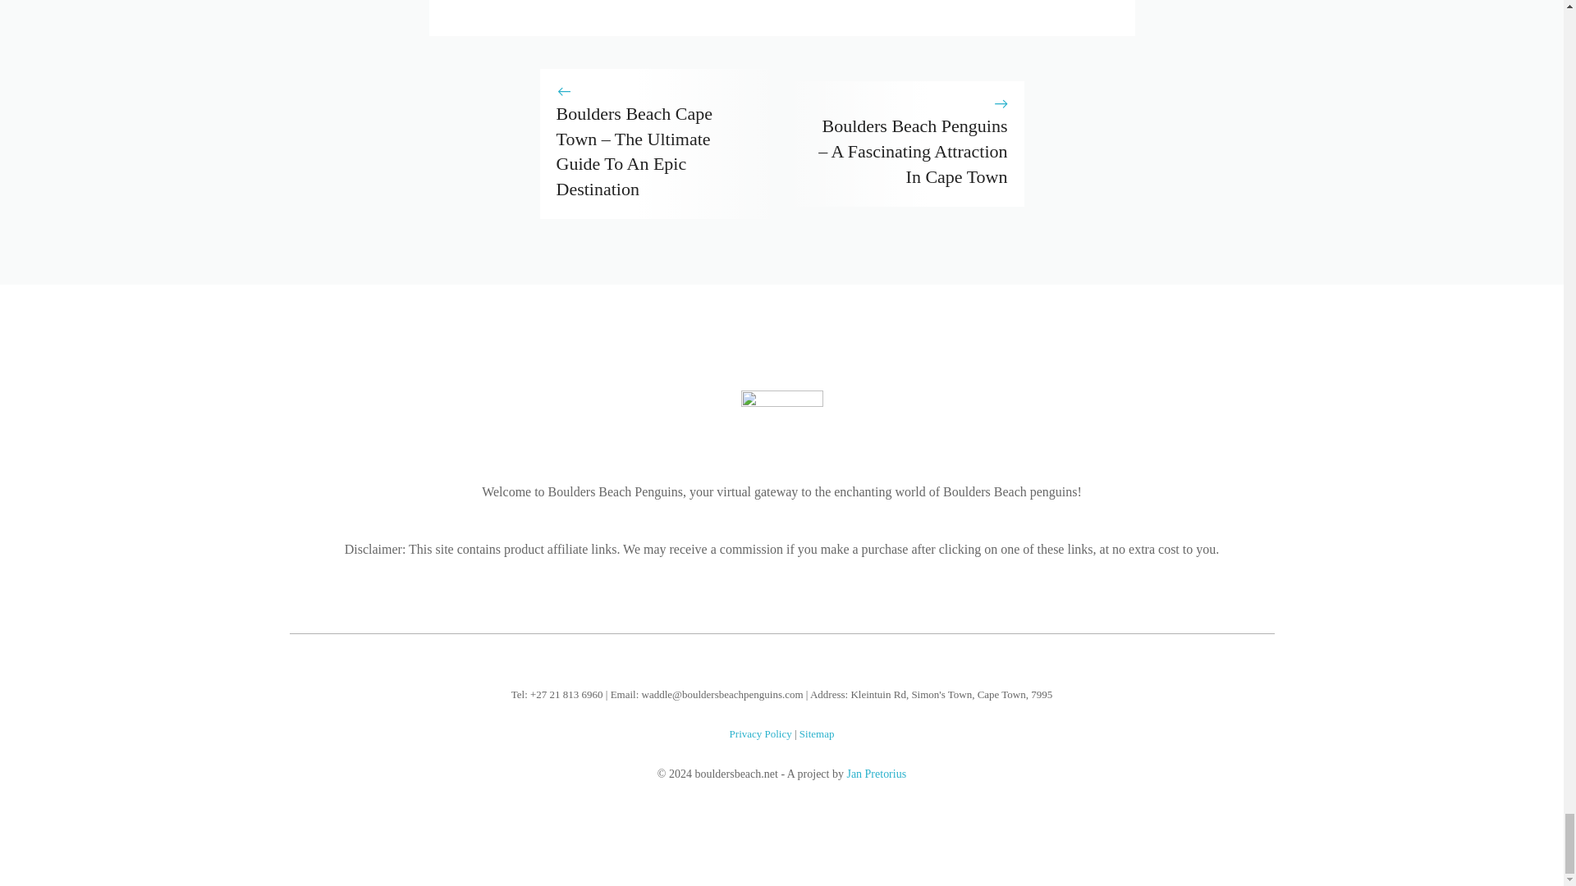 The image size is (1576, 886). Describe the element at coordinates (760, 733) in the screenshot. I see `Privacy Policy` at that location.